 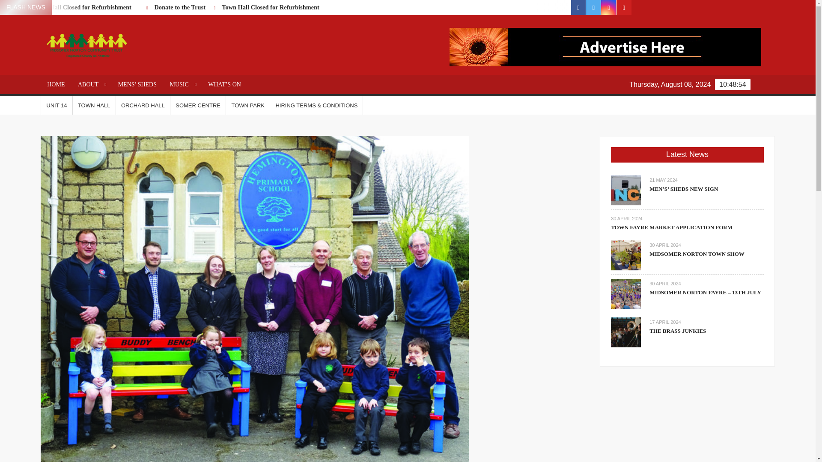 What do you see at coordinates (211, 7) in the screenshot?
I see `Donate to the Trust` at bounding box center [211, 7].